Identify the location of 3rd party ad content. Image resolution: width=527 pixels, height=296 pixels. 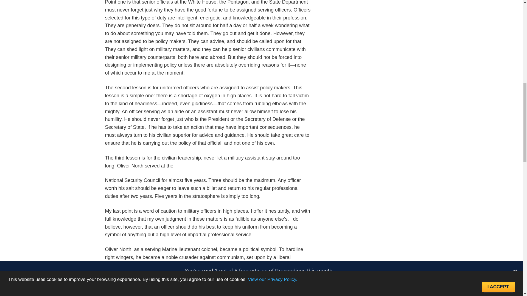
(368, 22).